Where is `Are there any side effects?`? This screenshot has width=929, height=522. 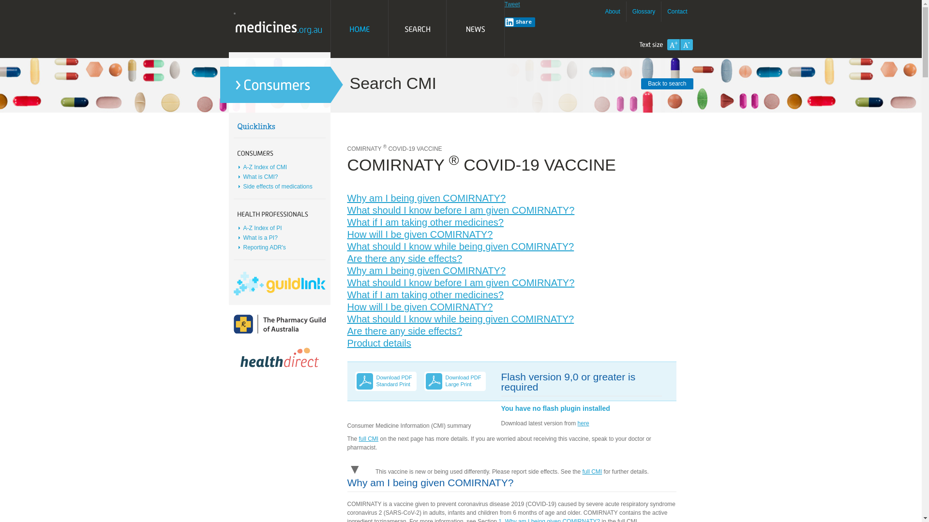
Are there any side effects? is located at coordinates (405, 259).